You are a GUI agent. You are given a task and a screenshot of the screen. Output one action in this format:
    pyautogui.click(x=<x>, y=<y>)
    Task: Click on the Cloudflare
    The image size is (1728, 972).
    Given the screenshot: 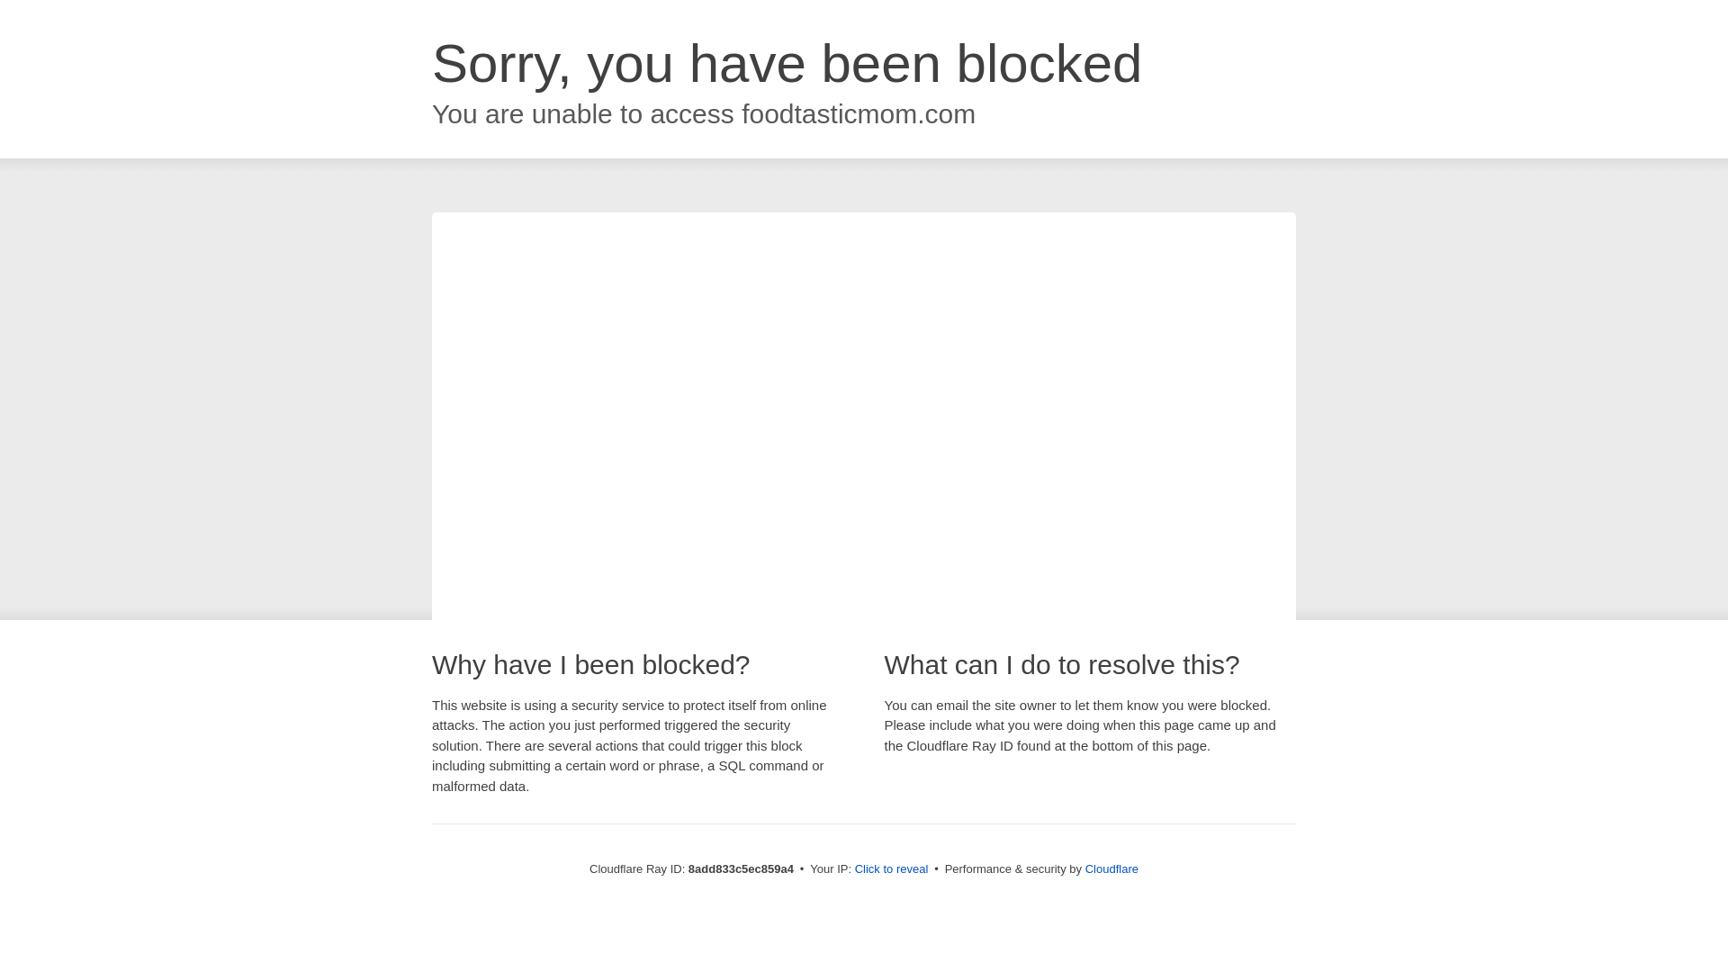 What is the action you would take?
    pyautogui.click(x=1111, y=868)
    